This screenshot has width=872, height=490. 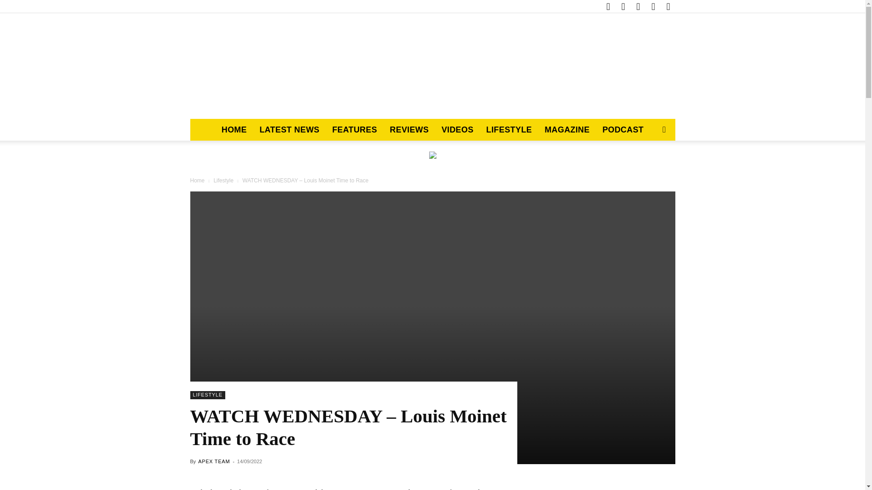 I want to click on Search, so click(x=649, y=166).